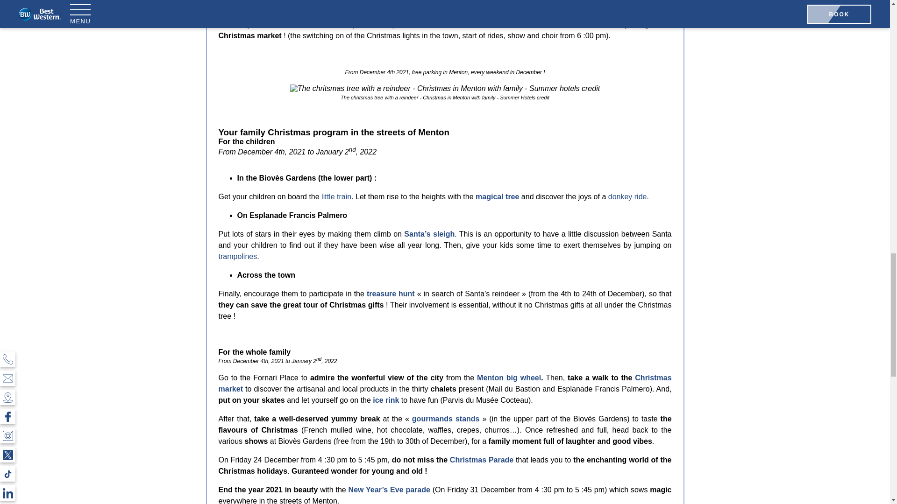 The image size is (897, 504). What do you see at coordinates (238, 257) in the screenshot?
I see `trampolines` at bounding box center [238, 257].